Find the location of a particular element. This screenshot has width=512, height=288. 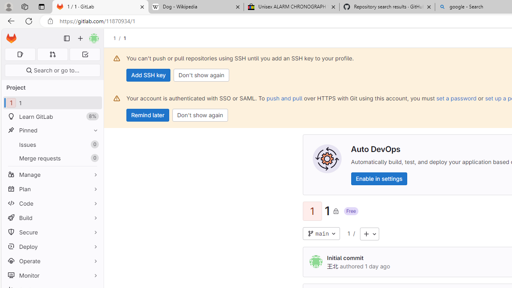

Don't show again is located at coordinates (200, 115).